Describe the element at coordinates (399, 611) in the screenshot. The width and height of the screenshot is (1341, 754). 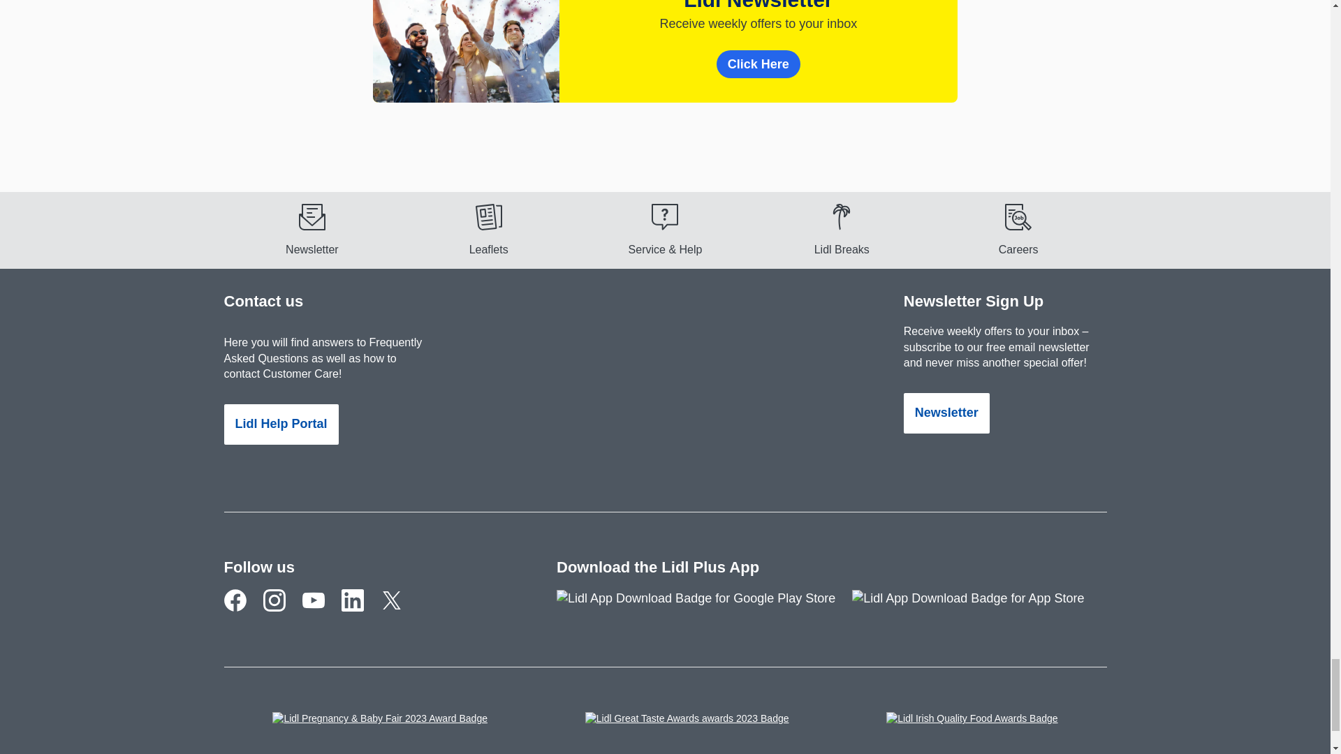
I see `X usually known as Twitter!` at that location.